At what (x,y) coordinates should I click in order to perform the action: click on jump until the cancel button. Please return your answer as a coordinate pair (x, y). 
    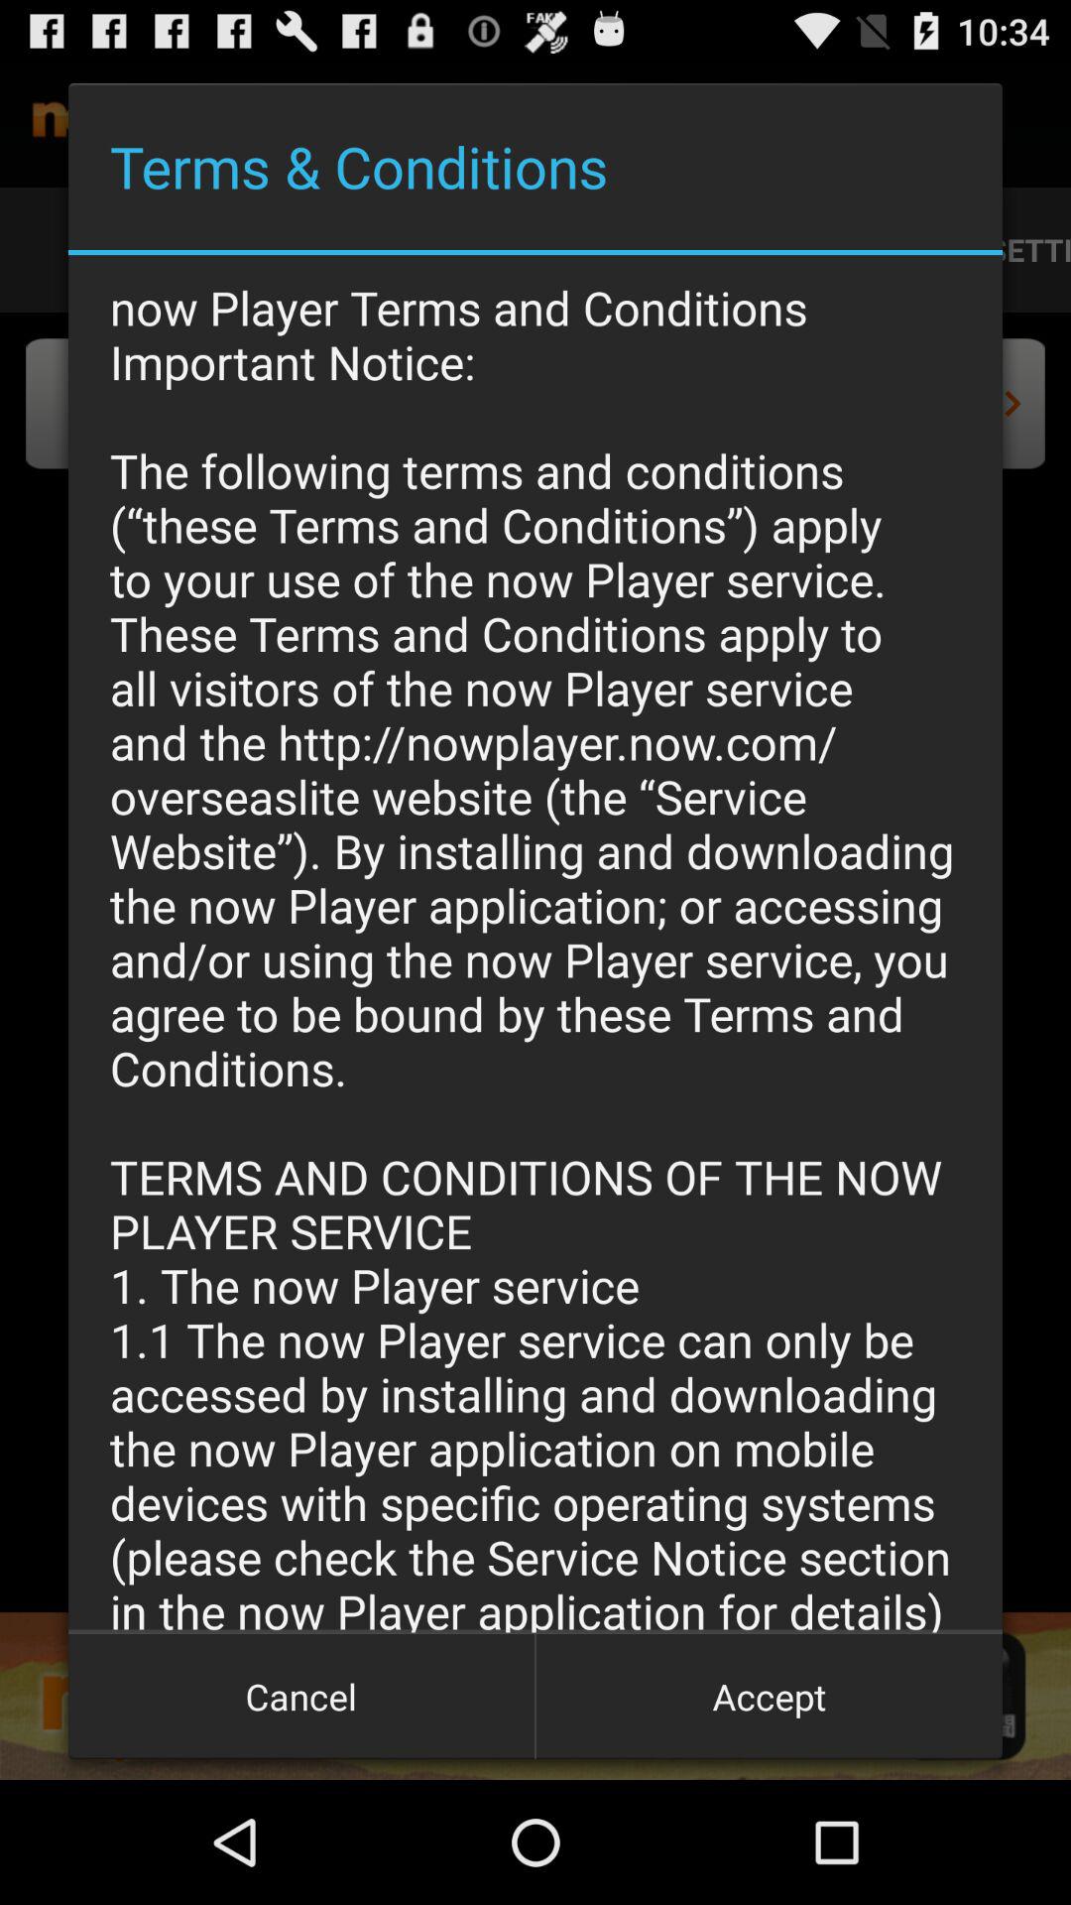
    Looking at the image, I should click on (301, 1697).